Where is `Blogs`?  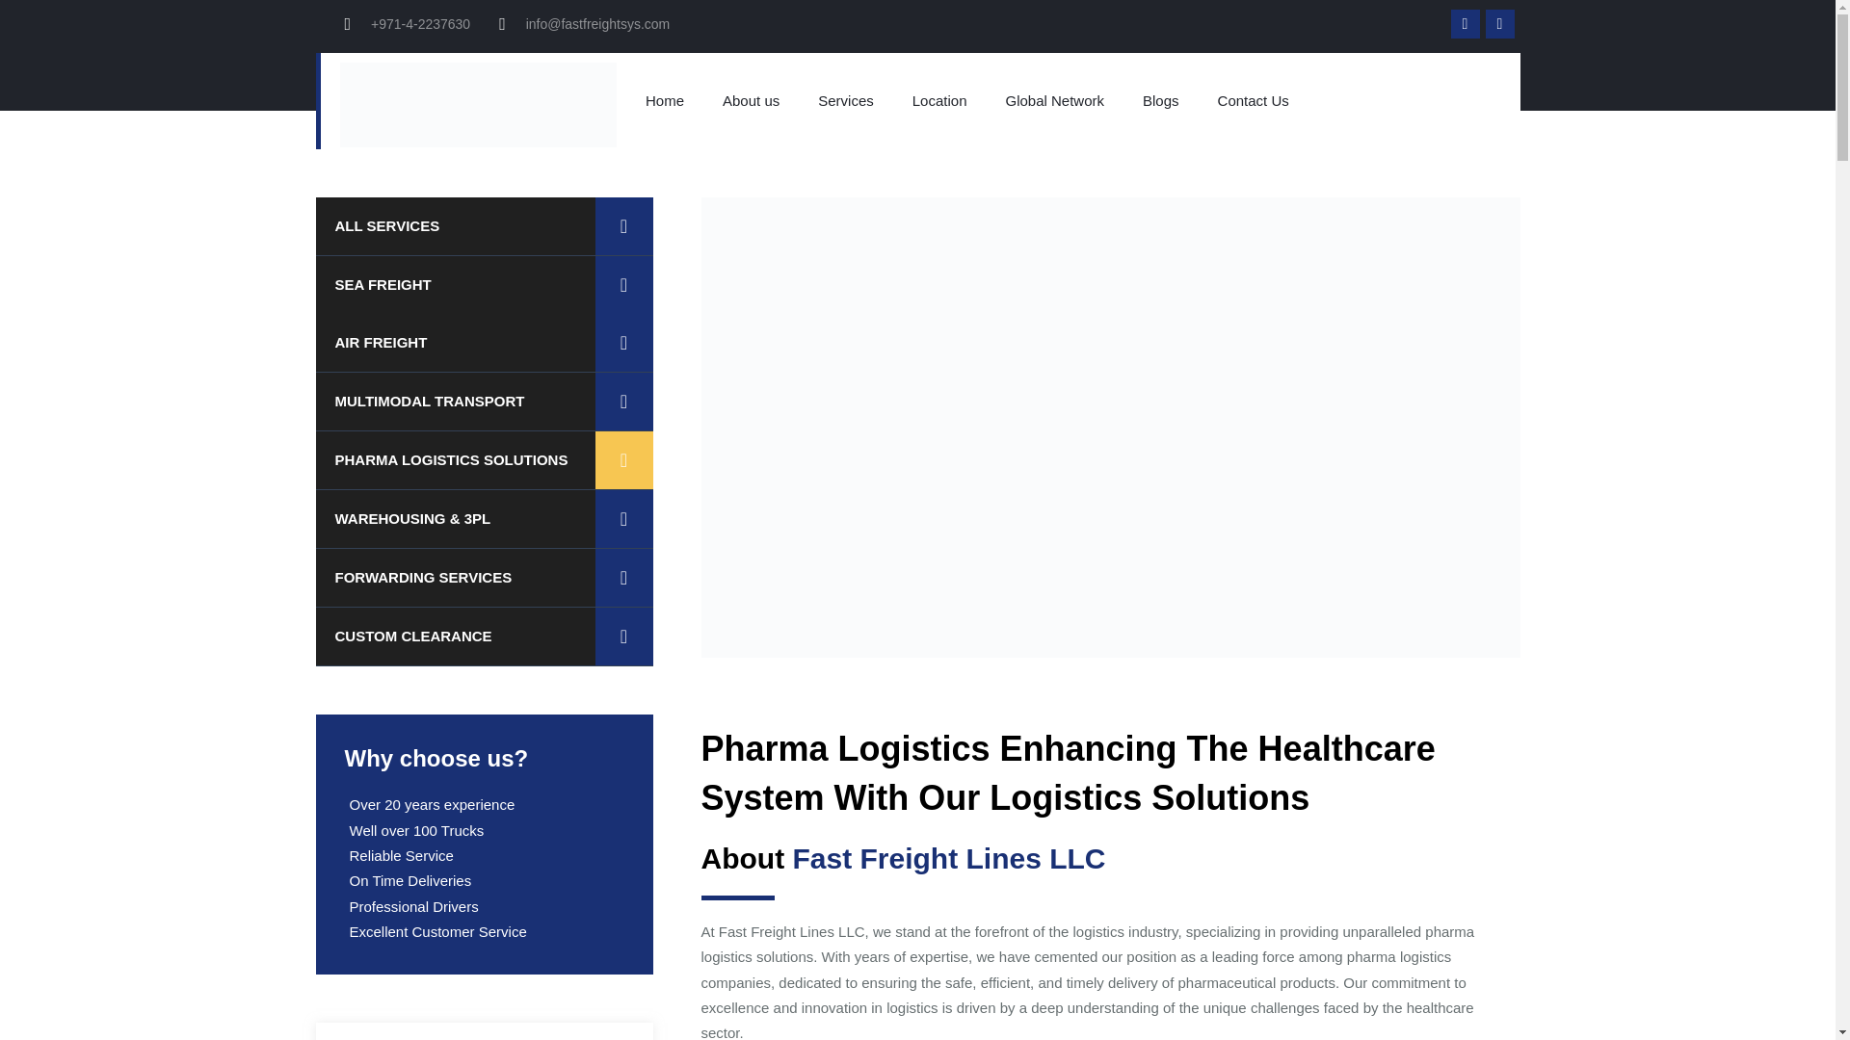 Blogs is located at coordinates (1160, 100).